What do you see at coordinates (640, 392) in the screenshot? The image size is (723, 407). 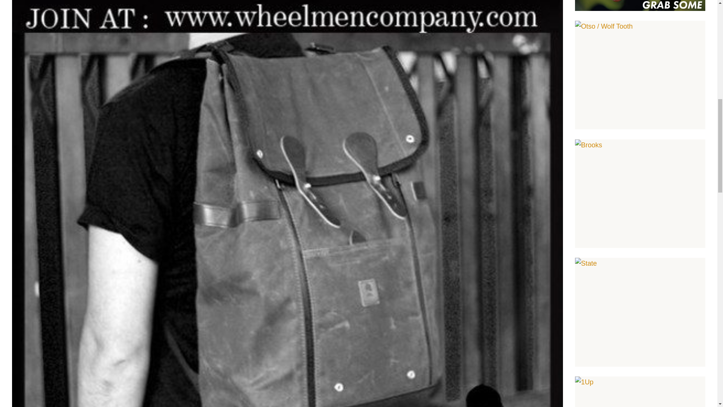 I see `1Up` at bounding box center [640, 392].